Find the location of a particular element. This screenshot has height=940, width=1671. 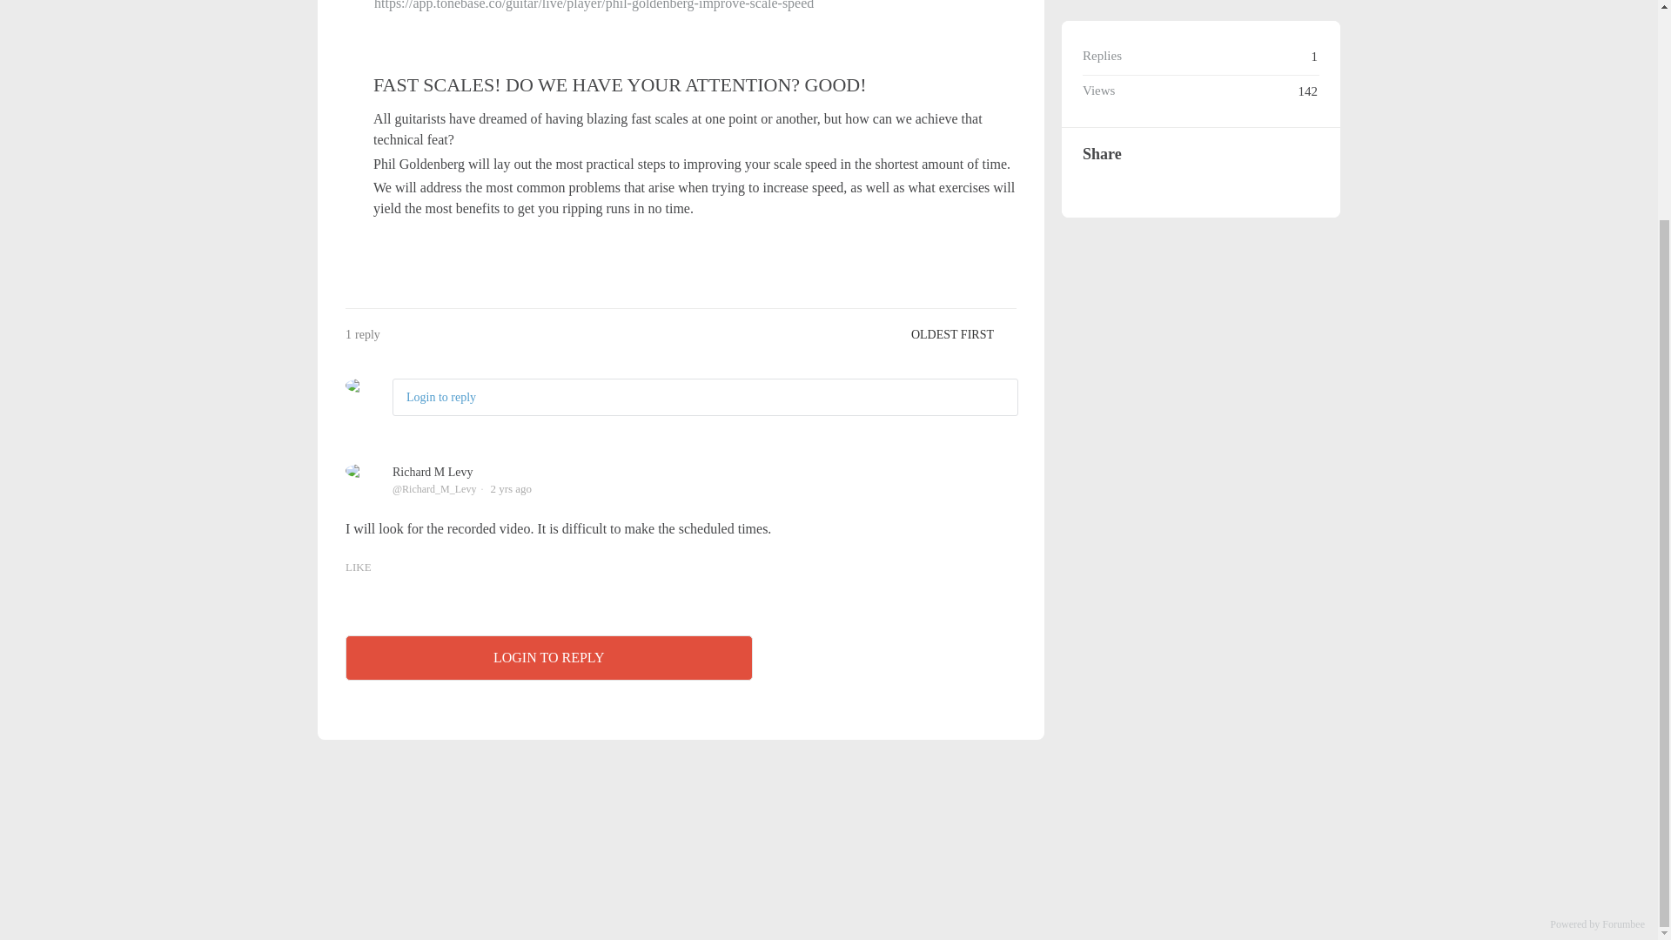

Richard M Levy is located at coordinates (433, 472).